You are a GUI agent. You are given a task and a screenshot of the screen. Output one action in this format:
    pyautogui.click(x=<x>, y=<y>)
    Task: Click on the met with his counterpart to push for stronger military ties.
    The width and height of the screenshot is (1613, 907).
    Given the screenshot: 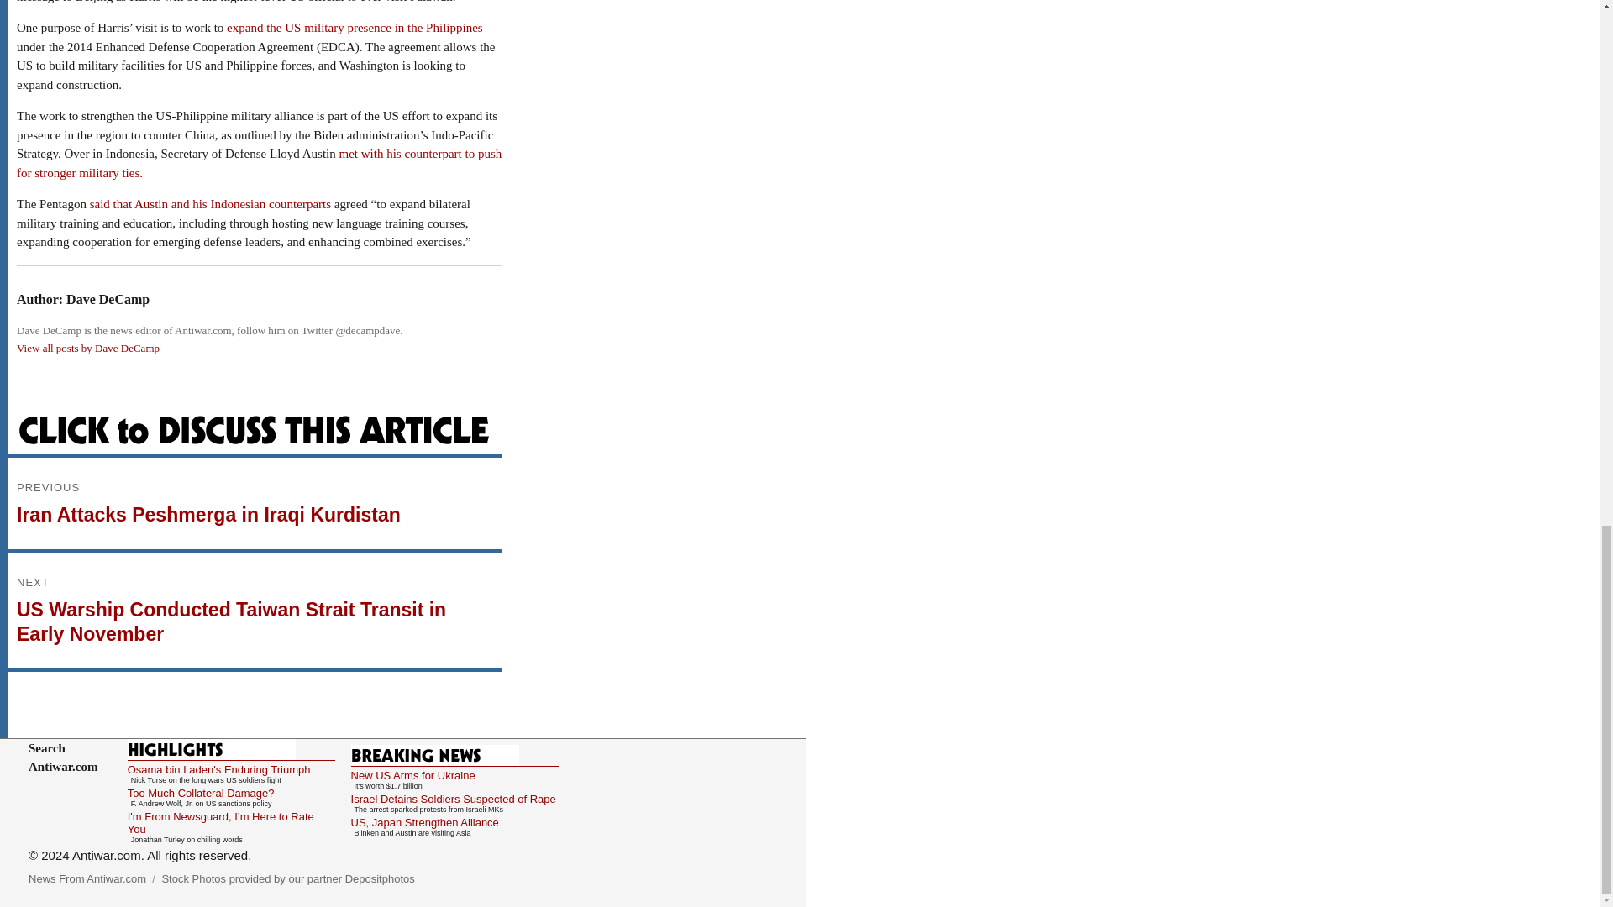 What is the action you would take?
    pyautogui.click(x=259, y=163)
    